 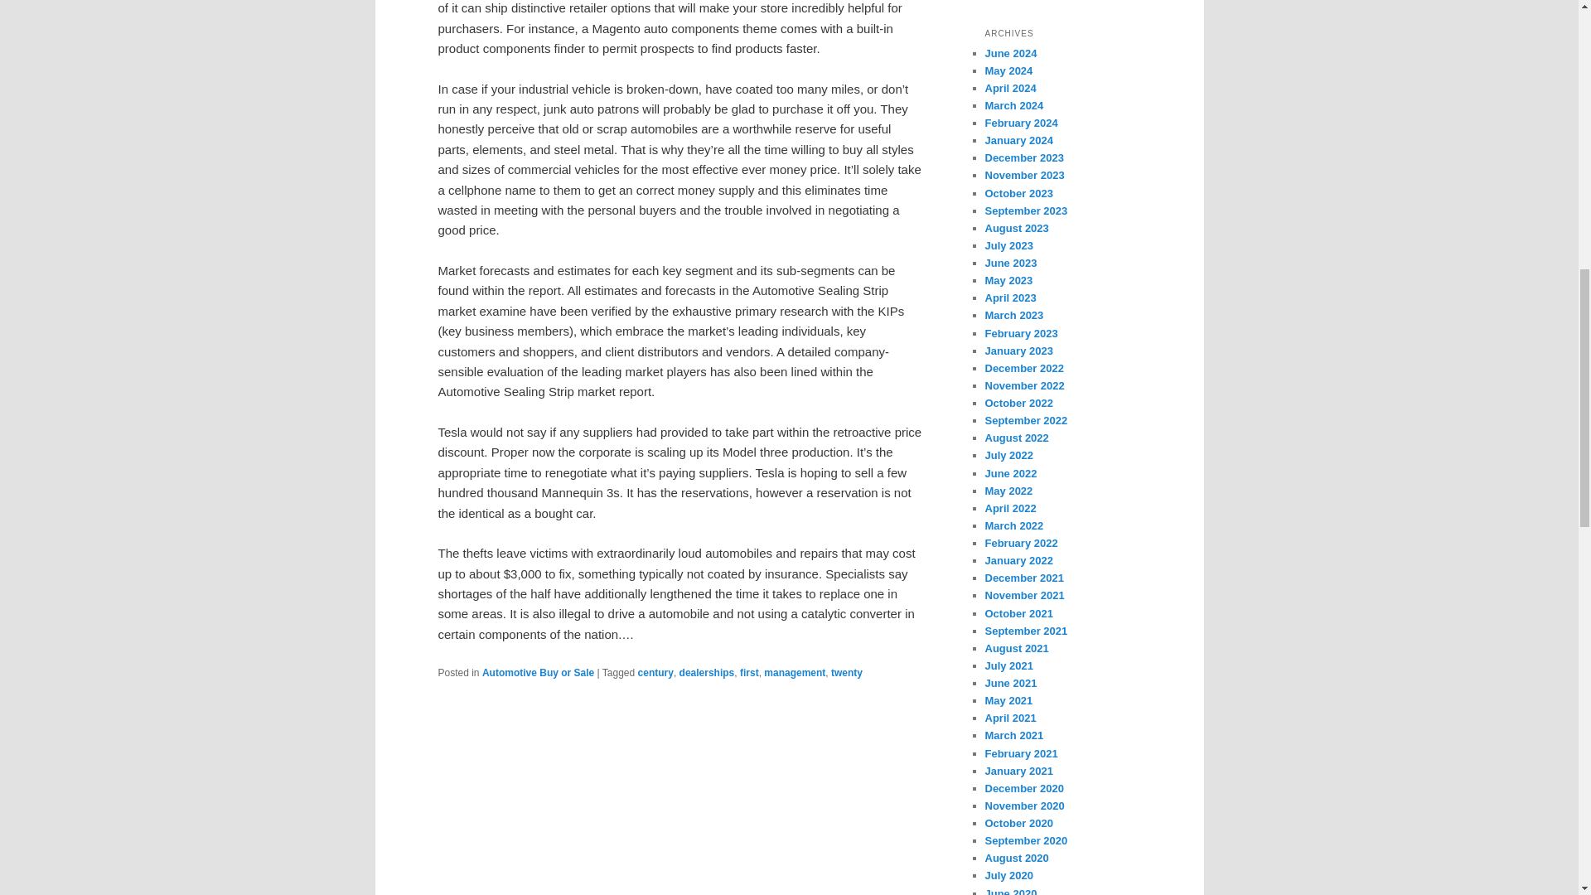 What do you see at coordinates (1014, 105) in the screenshot?
I see `March 2024` at bounding box center [1014, 105].